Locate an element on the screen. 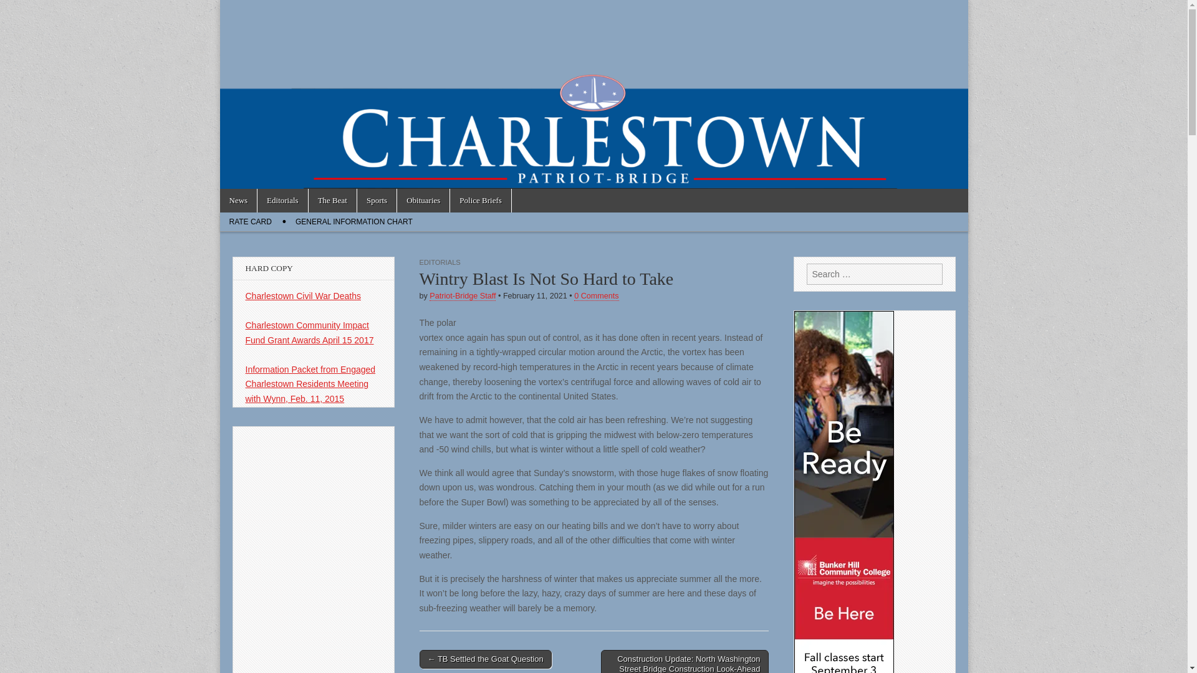 This screenshot has width=1197, height=673. Editorials is located at coordinates (282, 201).